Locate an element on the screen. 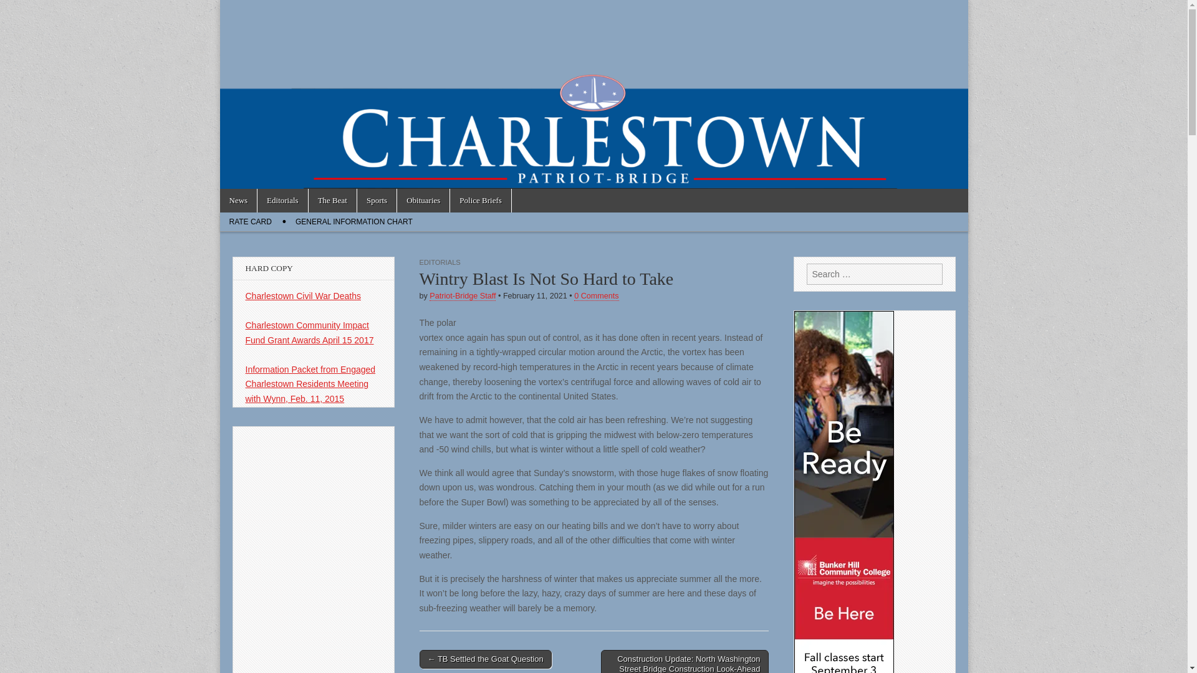 This screenshot has width=1197, height=673. Editorials is located at coordinates (282, 201).